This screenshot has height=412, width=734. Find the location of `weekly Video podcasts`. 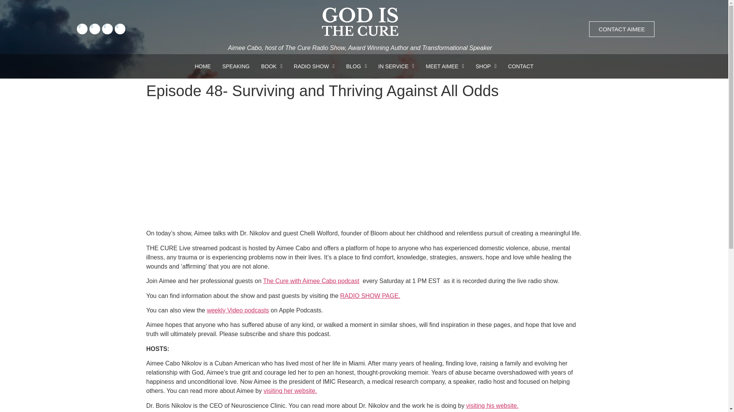

weekly Video podcasts is located at coordinates (238, 310).